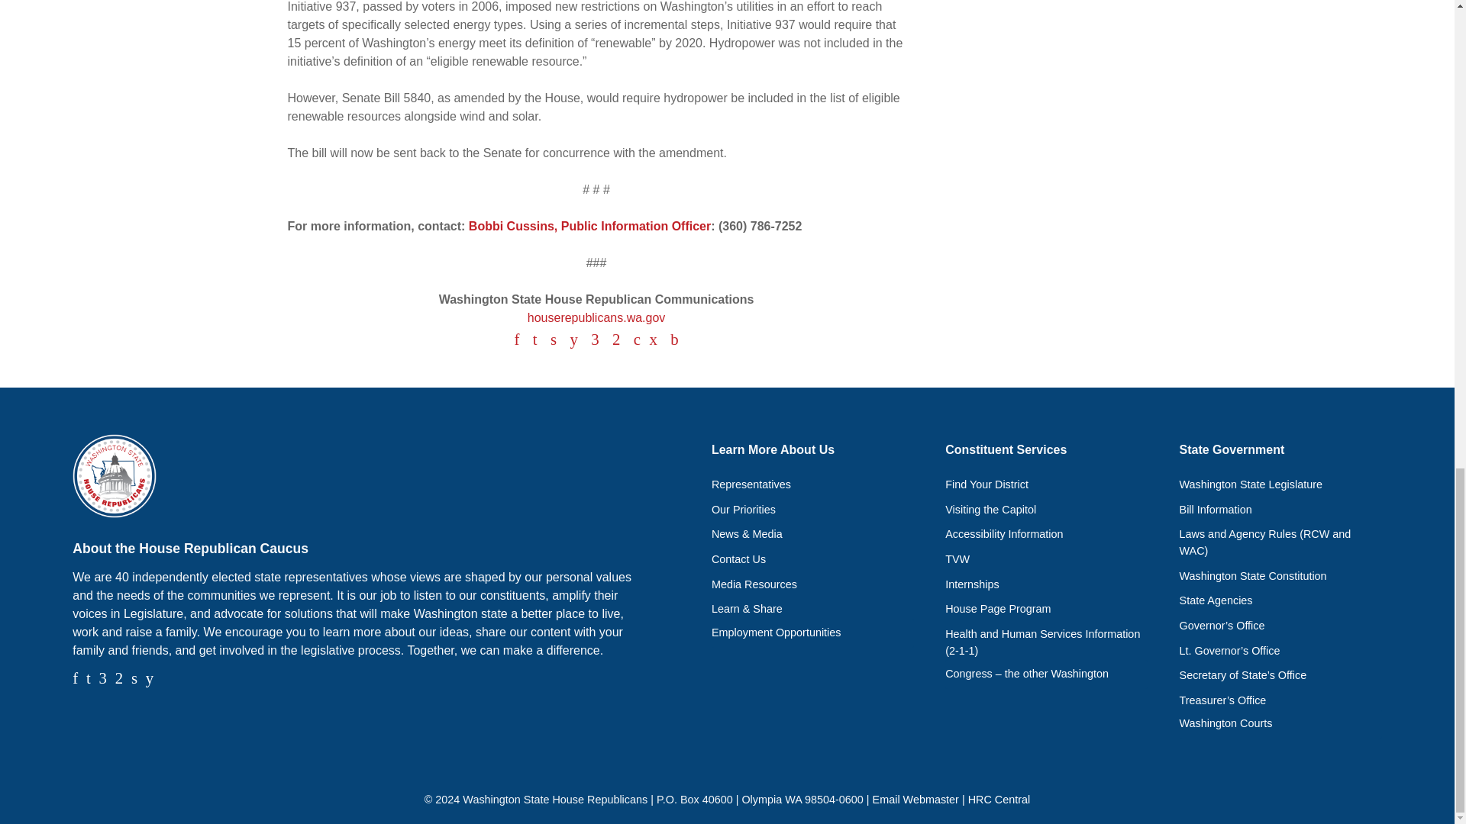  What do you see at coordinates (589, 226) in the screenshot?
I see `Bobbi Cussins, Public Information Officer` at bounding box center [589, 226].